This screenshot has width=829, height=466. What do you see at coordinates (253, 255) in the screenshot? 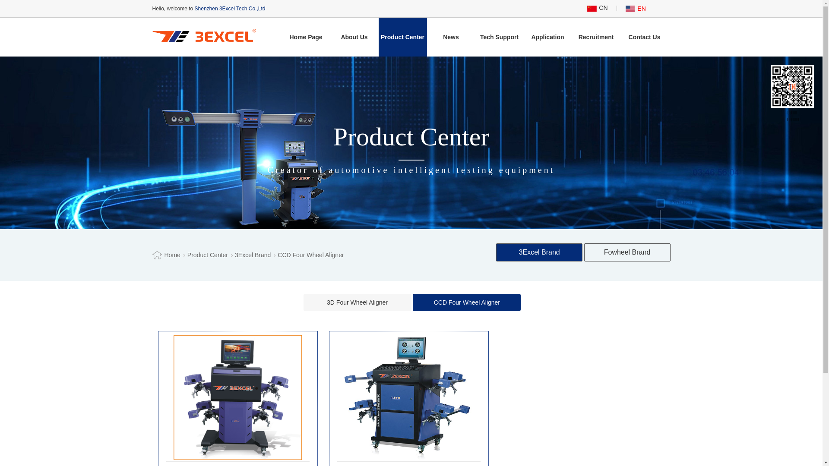
I see `3Excel Brand` at bounding box center [253, 255].